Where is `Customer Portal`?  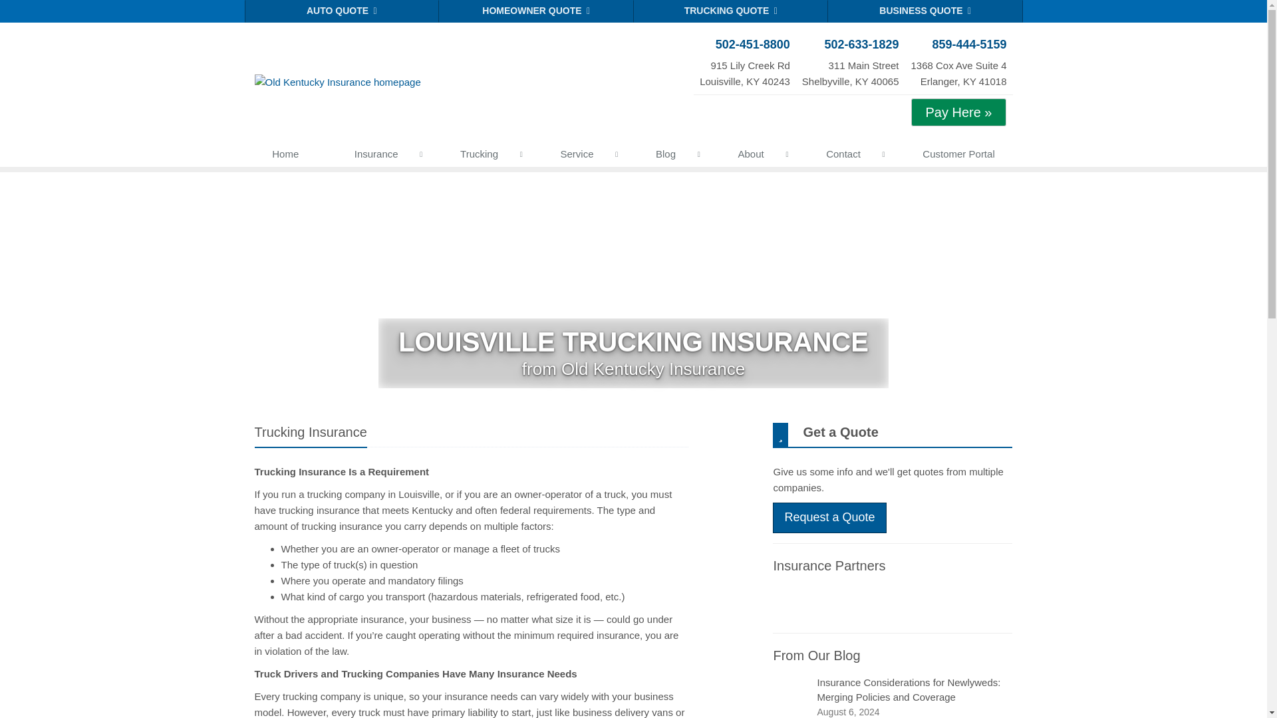 Customer Portal is located at coordinates (958, 64).